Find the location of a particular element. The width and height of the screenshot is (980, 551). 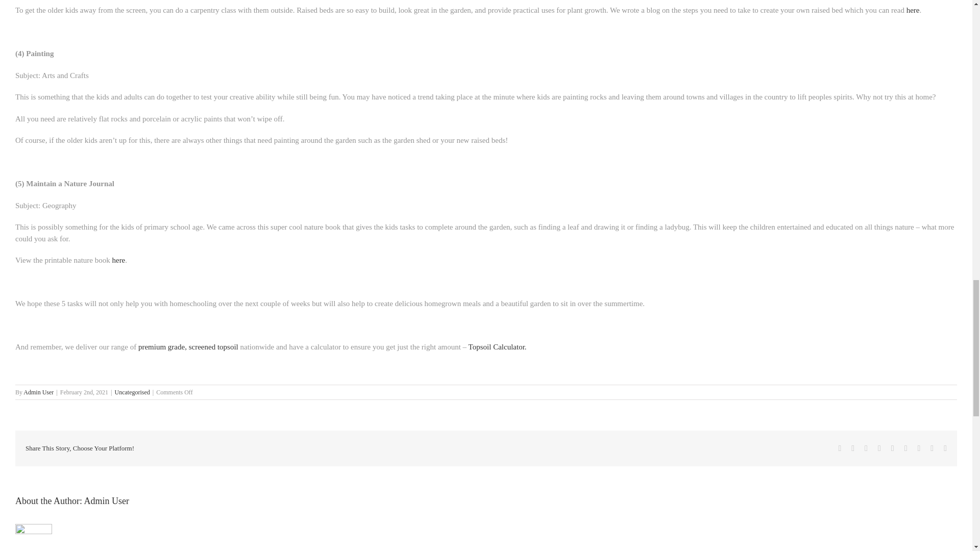

premium grade, screened topsoil is located at coordinates (188, 346).